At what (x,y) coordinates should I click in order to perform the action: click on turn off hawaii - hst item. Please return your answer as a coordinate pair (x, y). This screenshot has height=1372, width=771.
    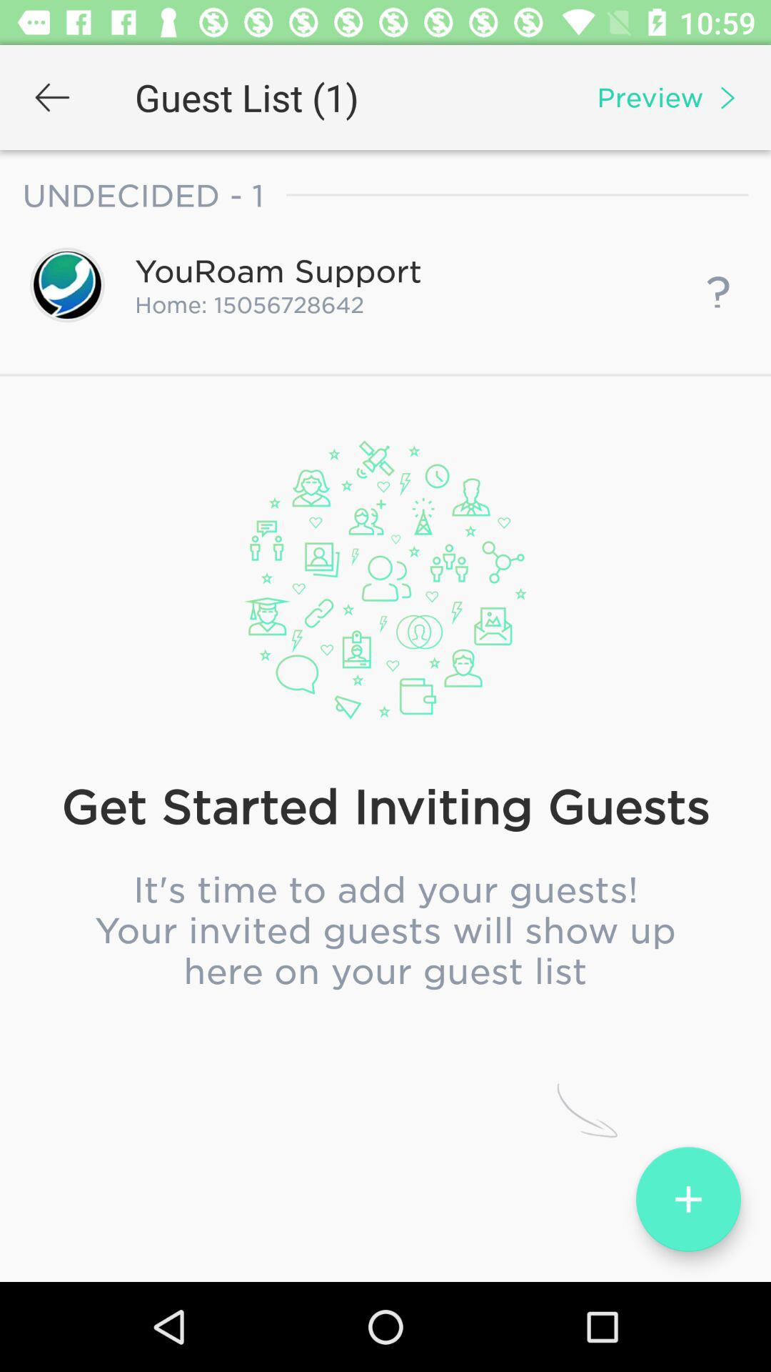
    Looking at the image, I should click on (385, 732).